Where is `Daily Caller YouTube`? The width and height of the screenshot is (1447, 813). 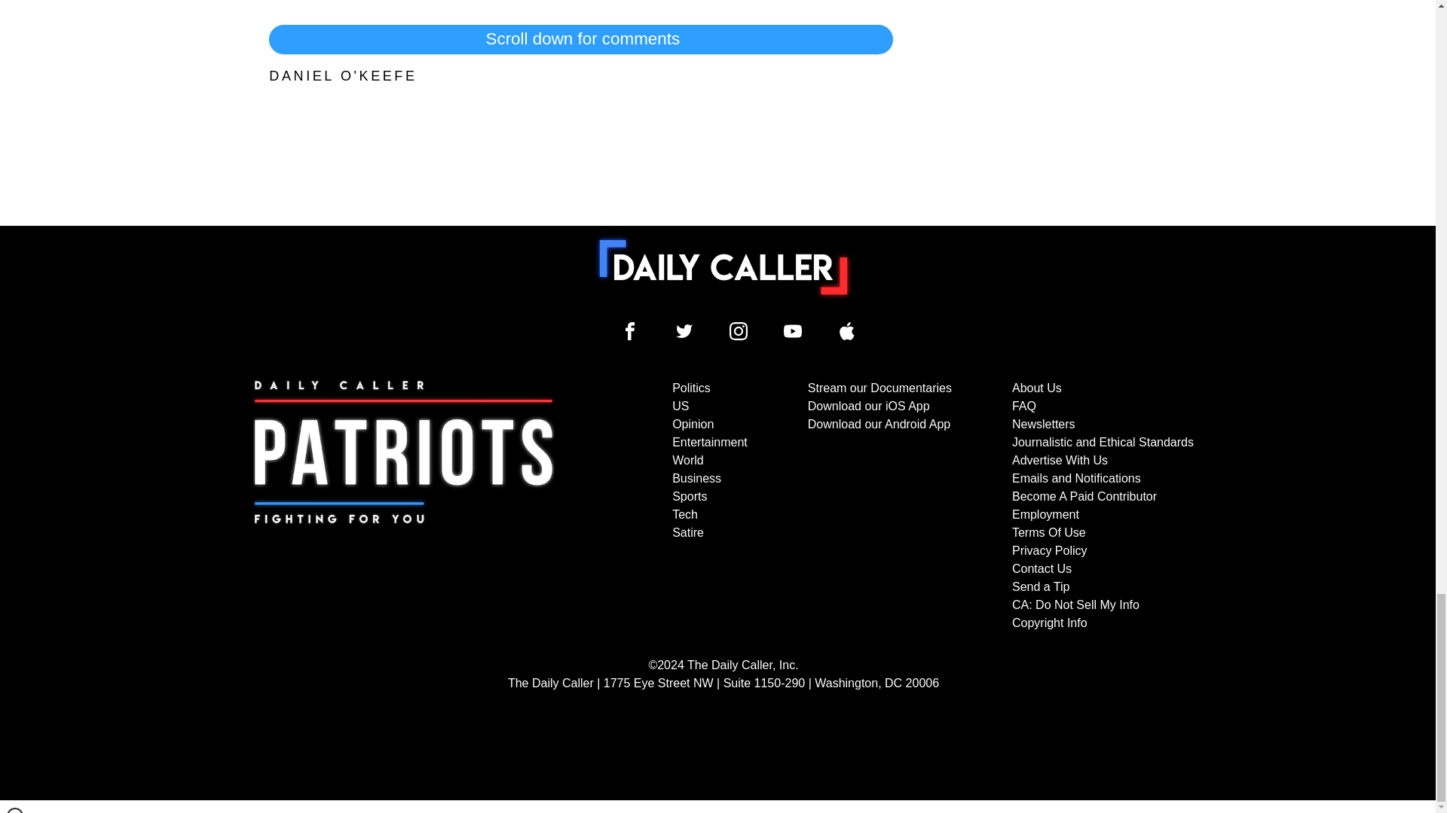 Daily Caller YouTube is located at coordinates (847, 331).